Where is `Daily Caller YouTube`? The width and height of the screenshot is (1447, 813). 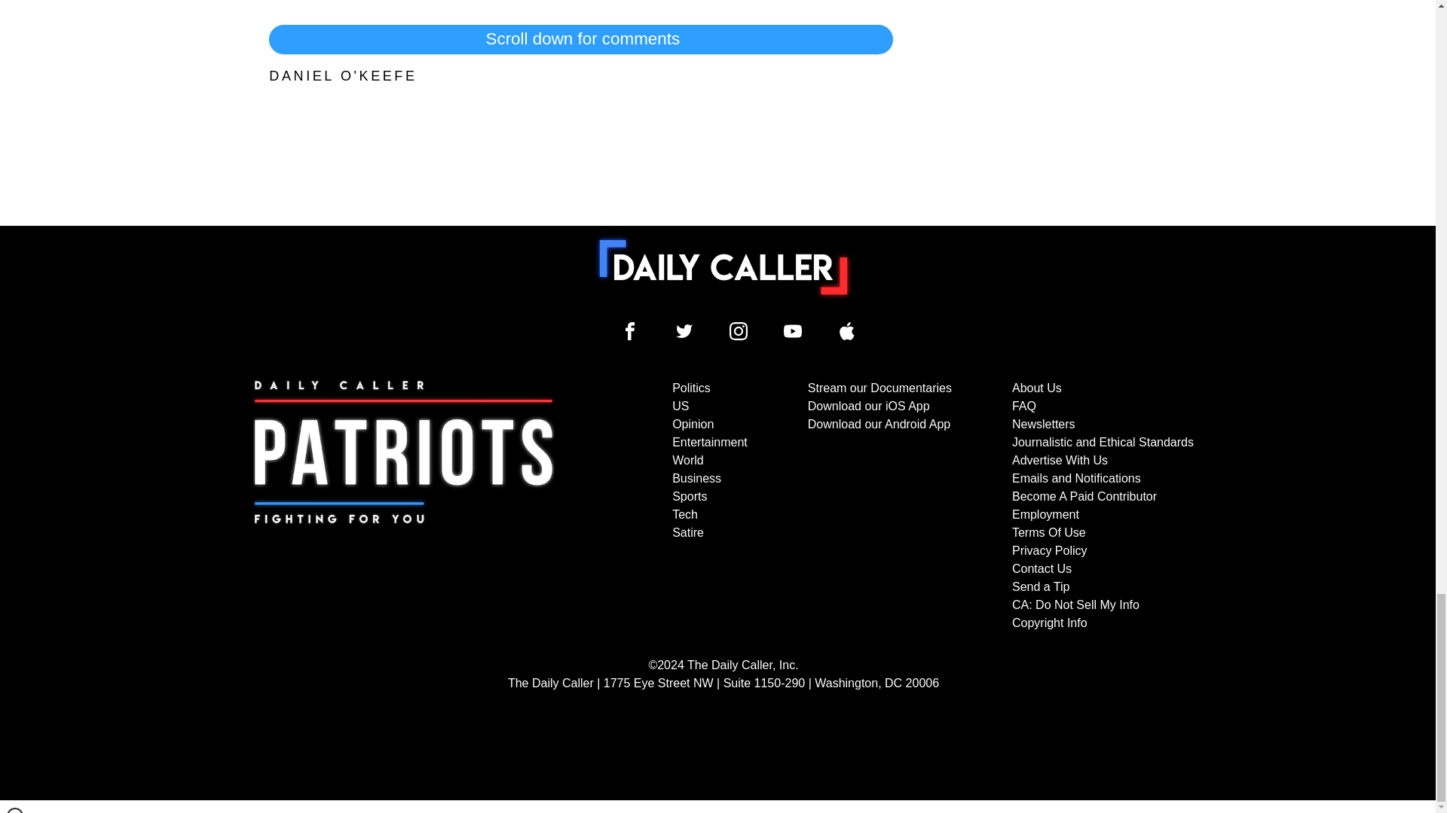 Daily Caller YouTube is located at coordinates (847, 331).